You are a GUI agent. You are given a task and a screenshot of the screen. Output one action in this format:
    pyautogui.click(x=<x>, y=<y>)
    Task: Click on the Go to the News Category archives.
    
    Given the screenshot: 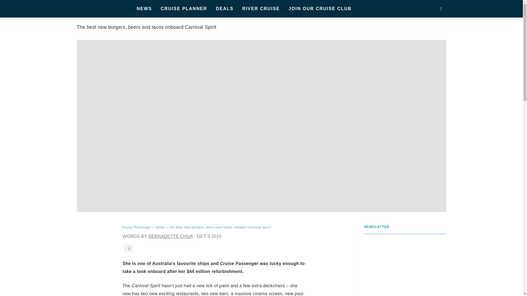 What is the action you would take?
    pyautogui.click(x=160, y=227)
    